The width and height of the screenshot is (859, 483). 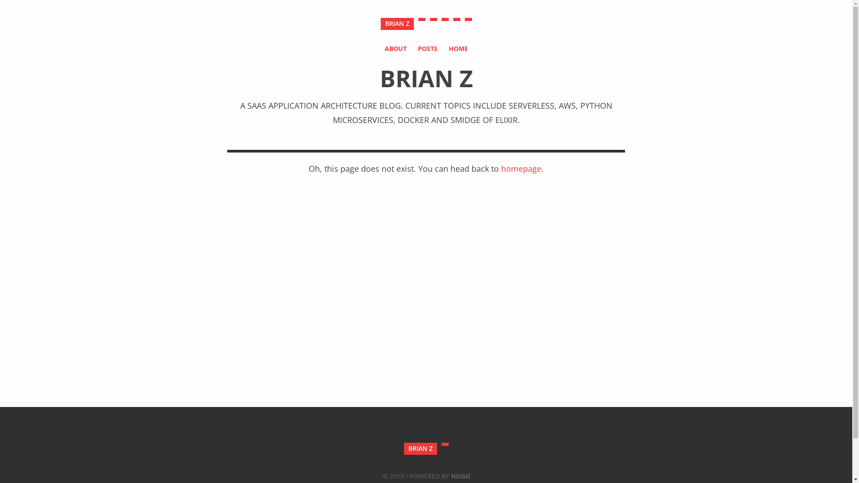 What do you see at coordinates (397, 24) in the screenshot?
I see `BRIAN Z` at bounding box center [397, 24].